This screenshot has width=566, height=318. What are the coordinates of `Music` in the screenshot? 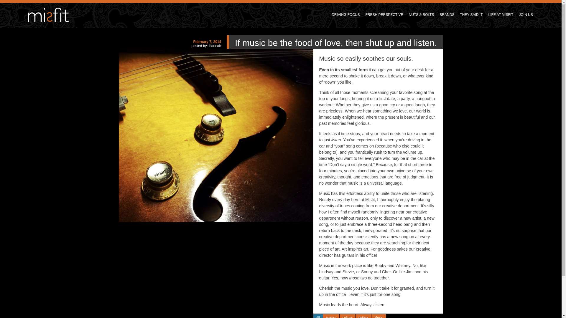 It's located at (379, 316).